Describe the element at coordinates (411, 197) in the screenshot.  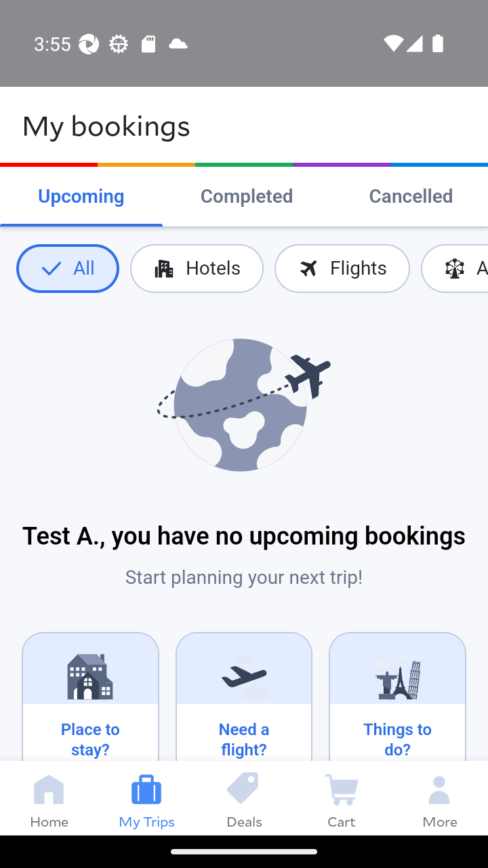
I see `Cancelled` at that location.